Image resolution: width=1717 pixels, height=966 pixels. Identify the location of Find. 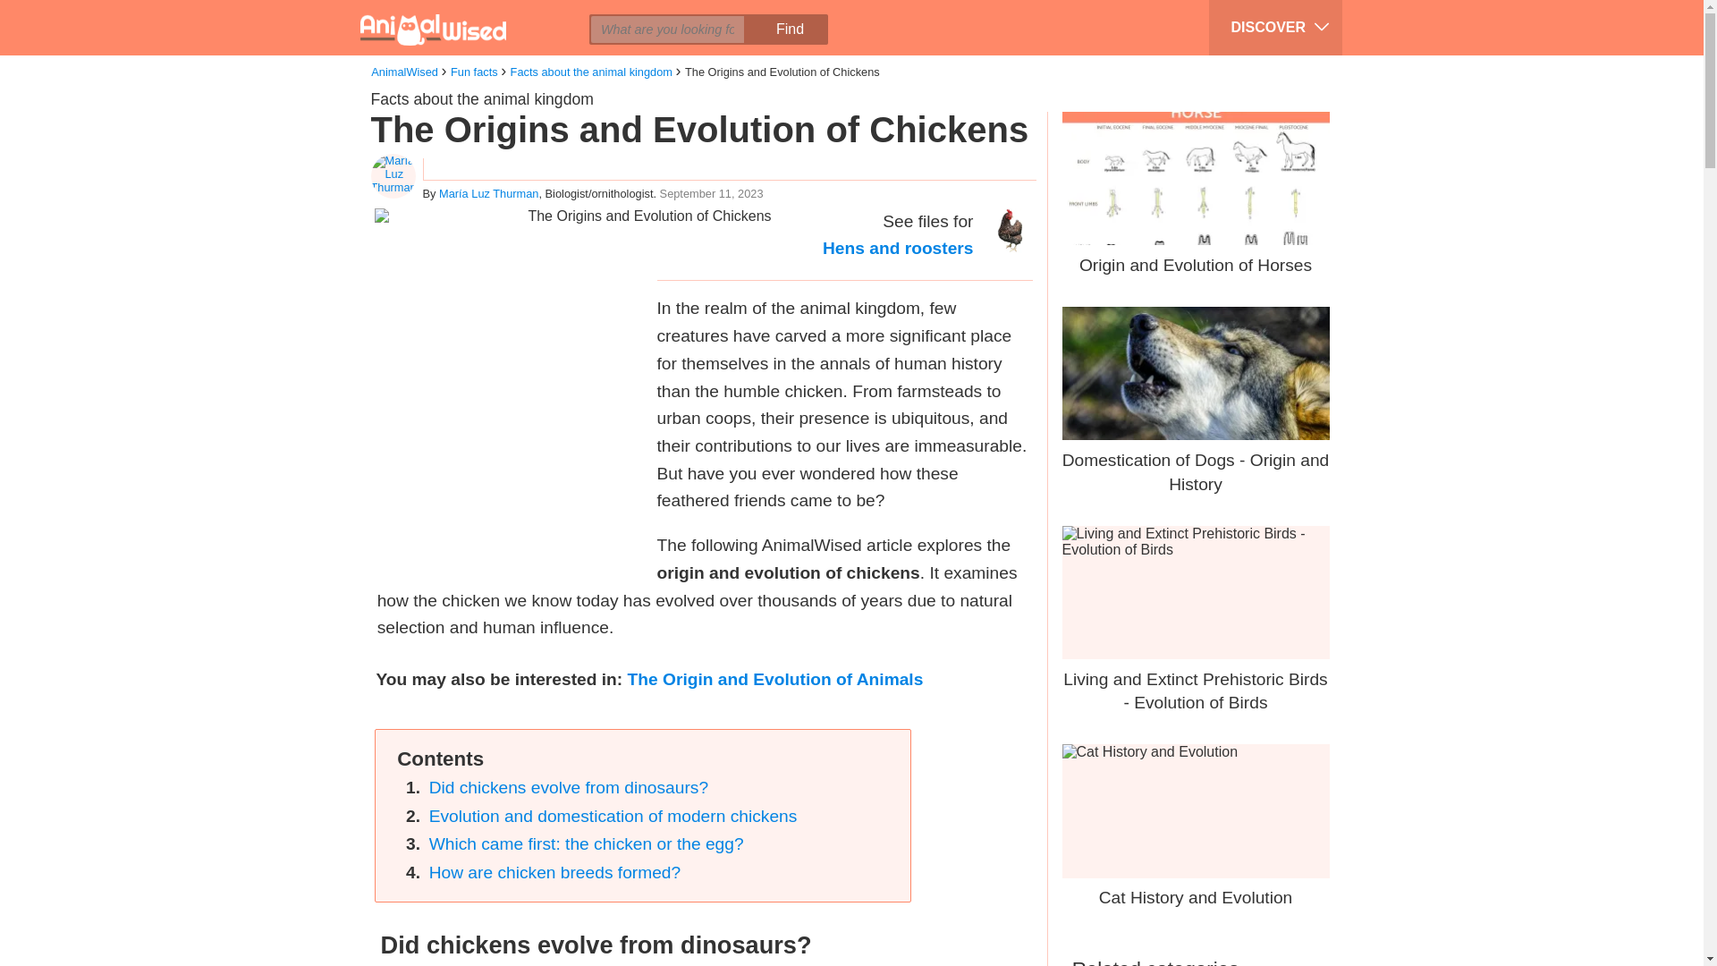
(789, 29).